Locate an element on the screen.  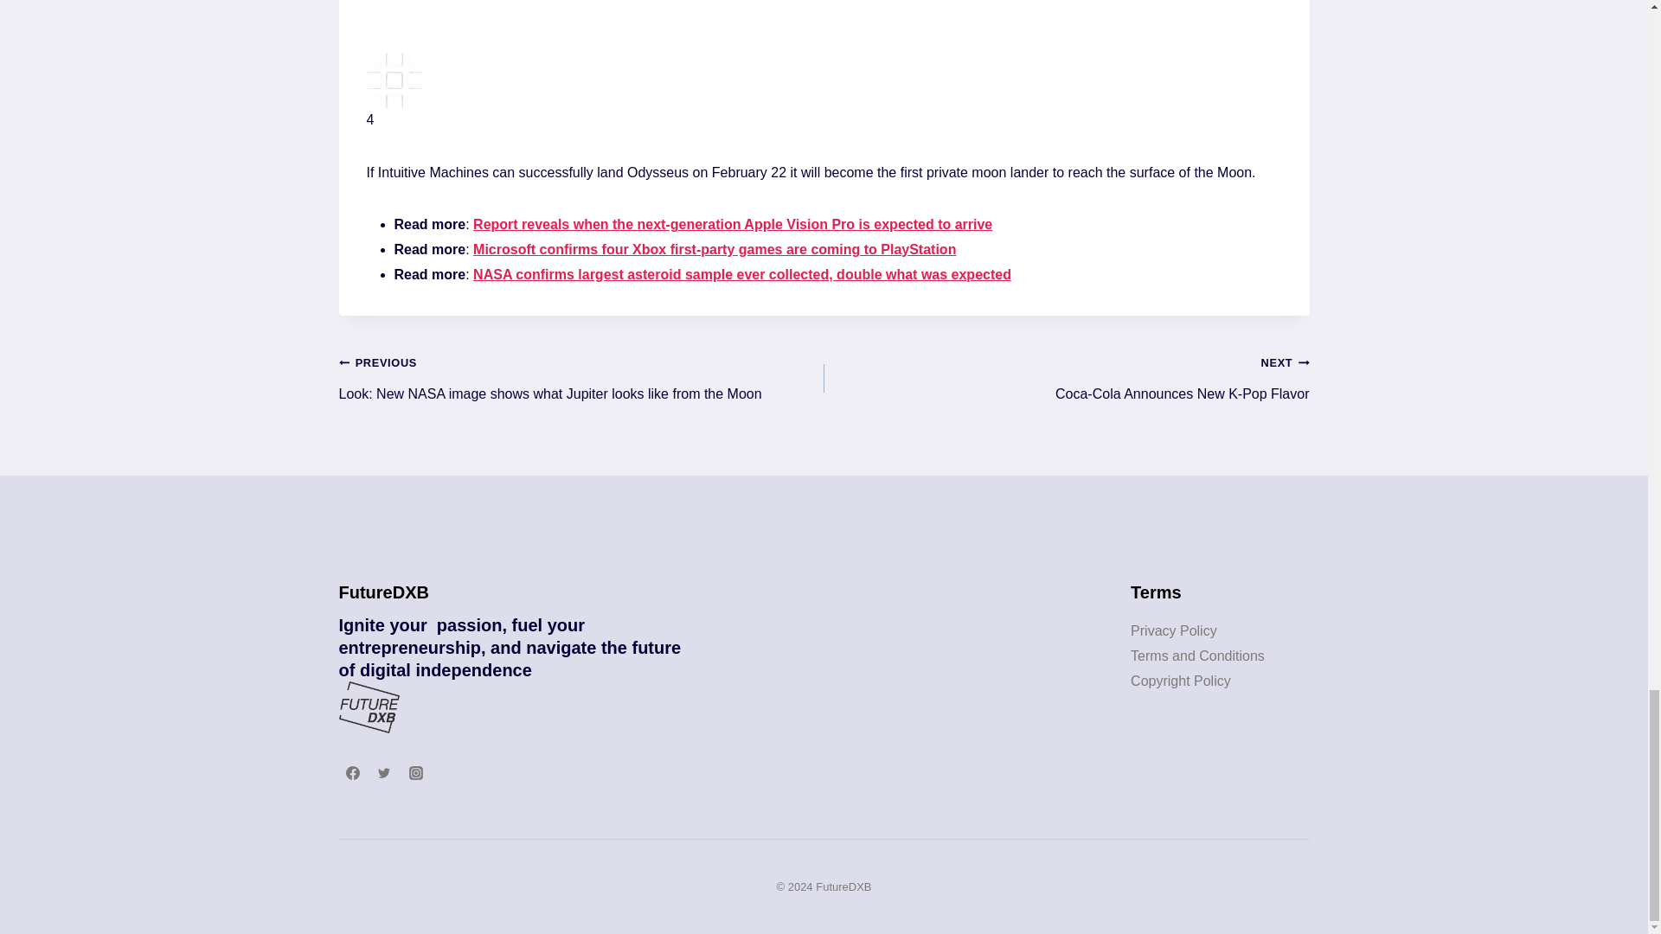
Copyright Policy is located at coordinates (824, 107).